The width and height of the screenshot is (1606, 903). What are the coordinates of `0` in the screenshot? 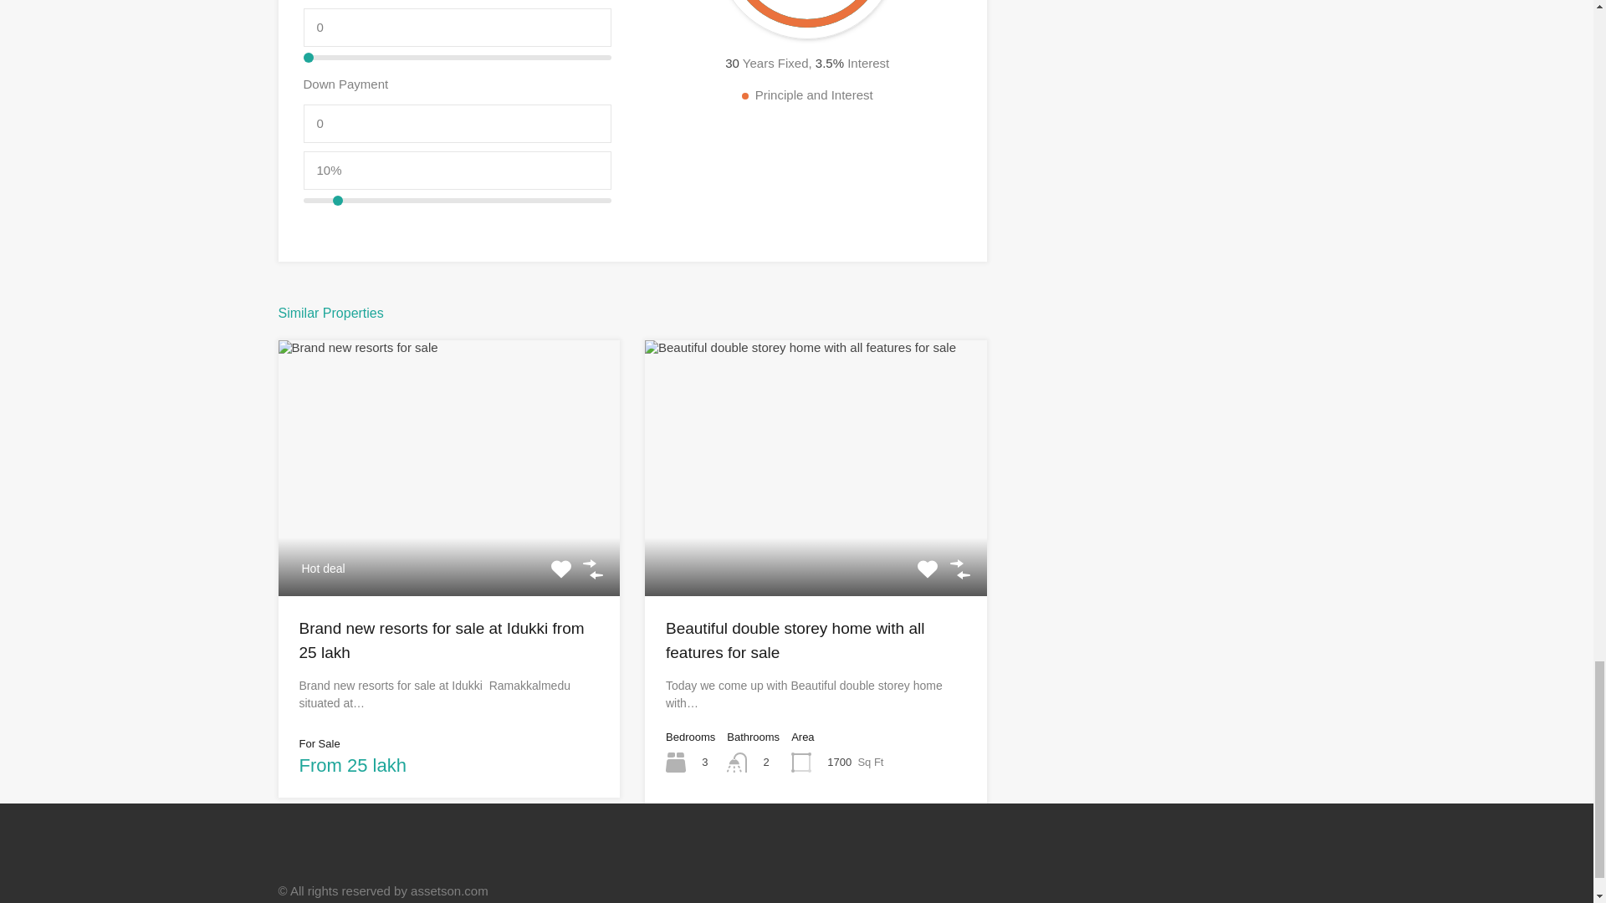 It's located at (457, 27).